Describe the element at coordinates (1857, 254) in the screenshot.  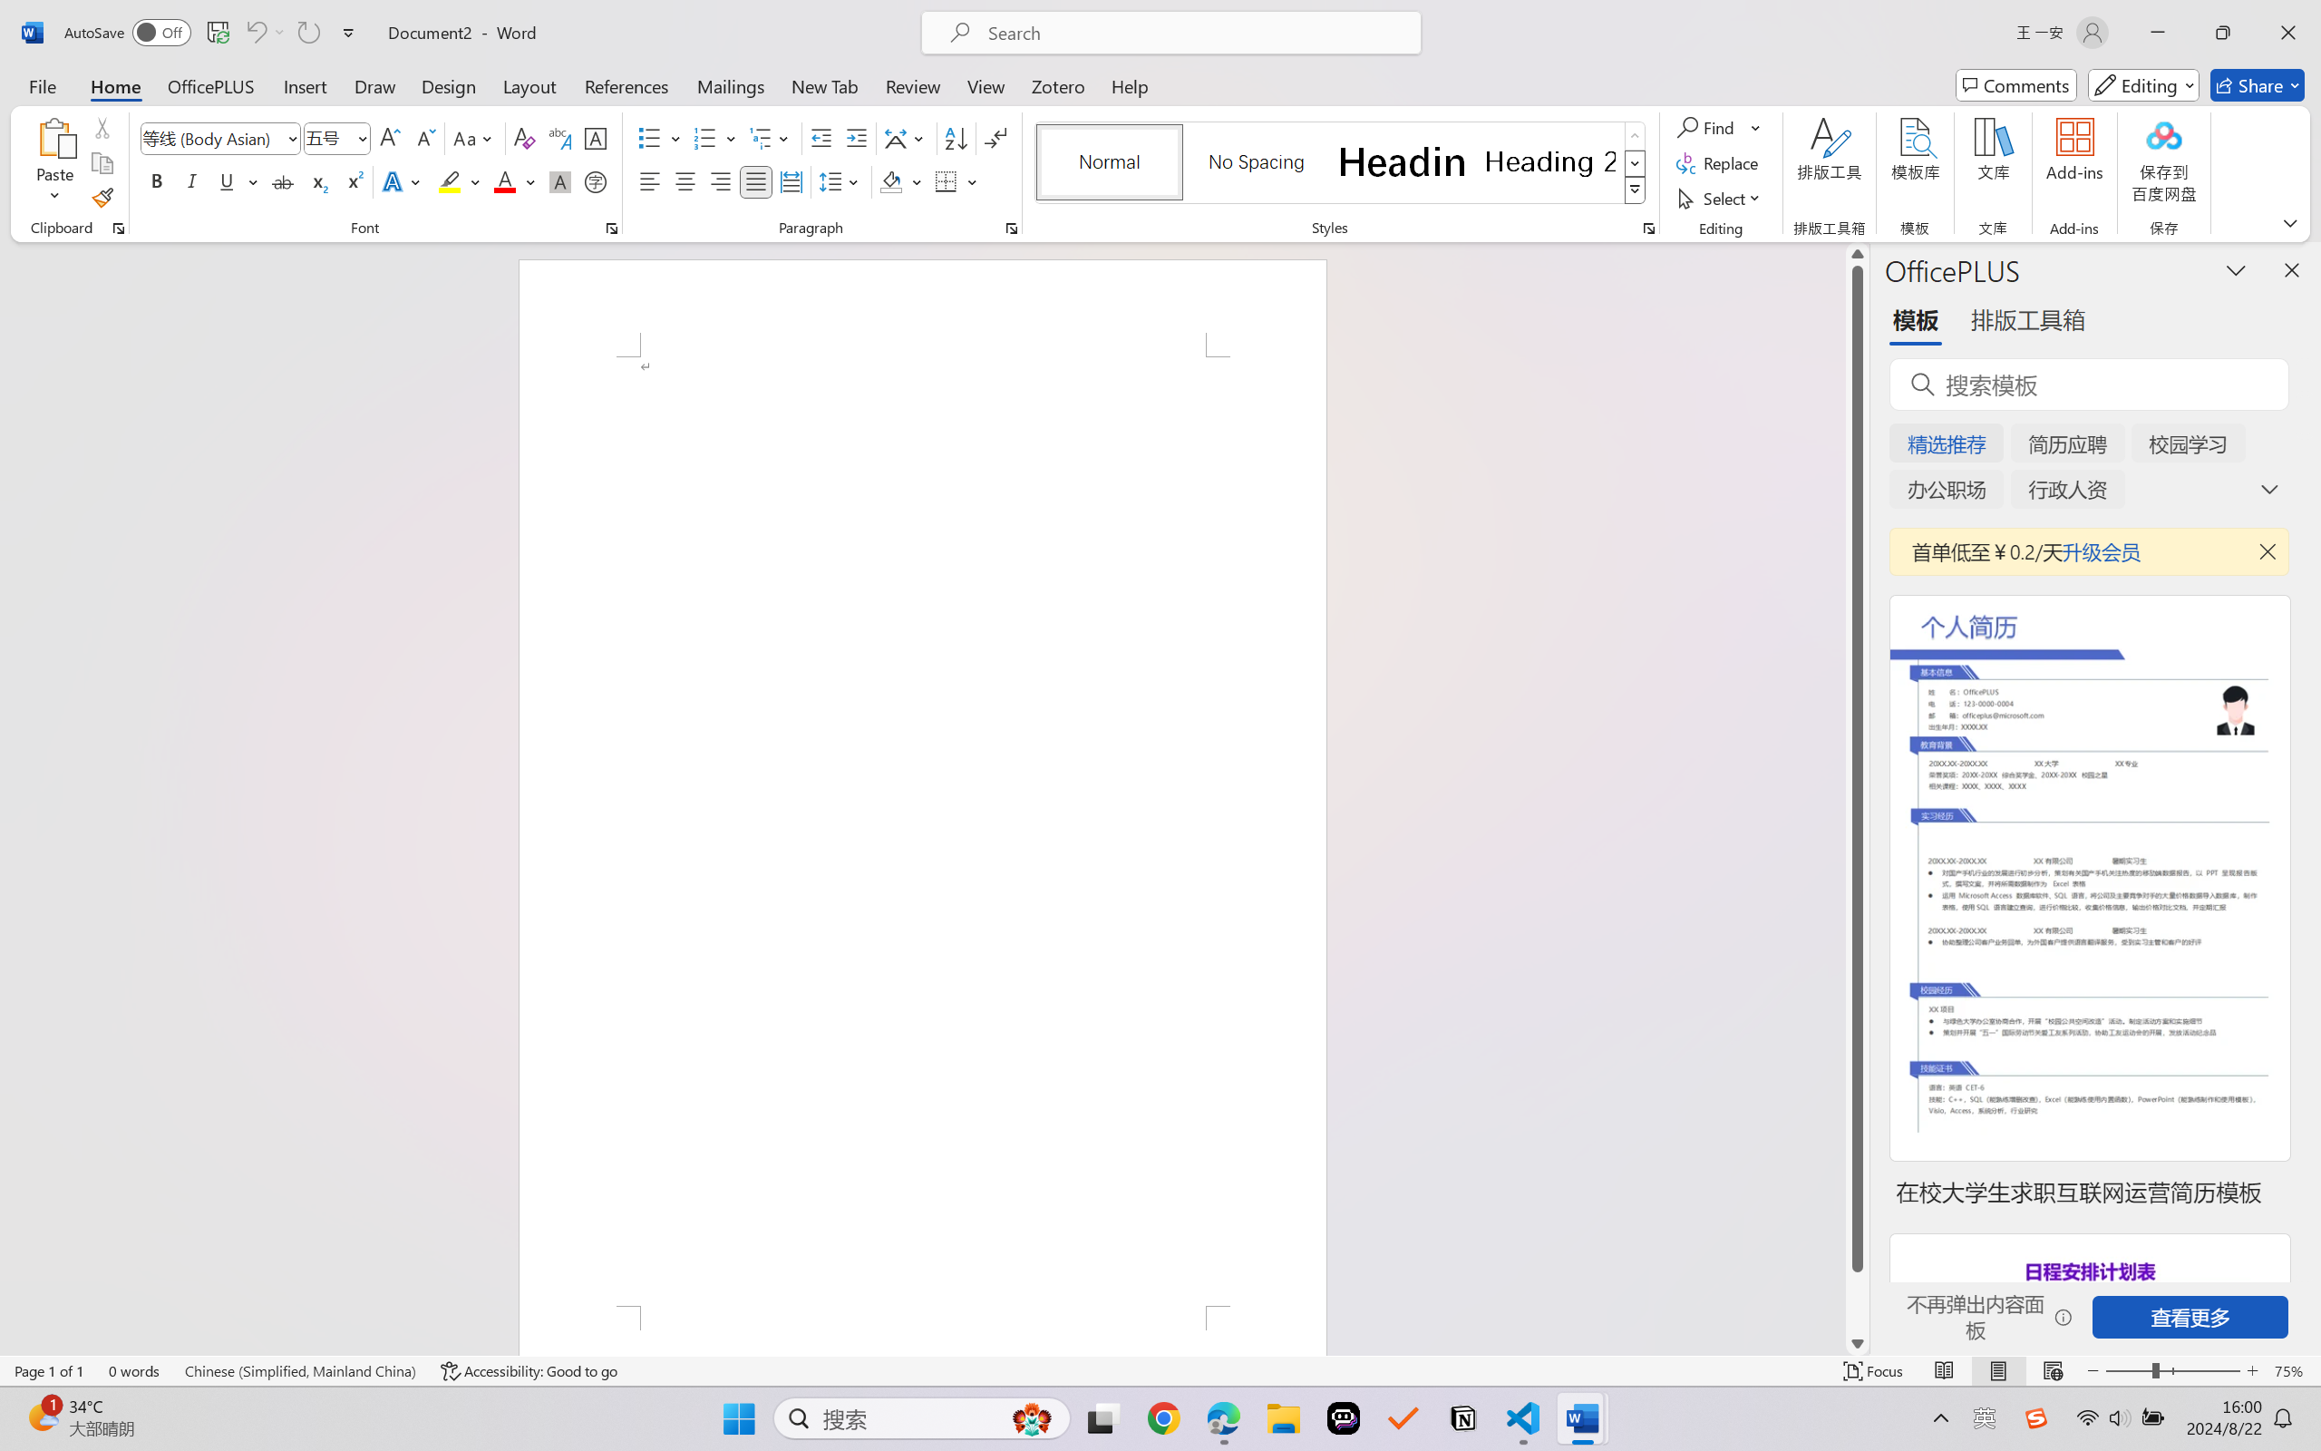
I see `Line up` at that location.